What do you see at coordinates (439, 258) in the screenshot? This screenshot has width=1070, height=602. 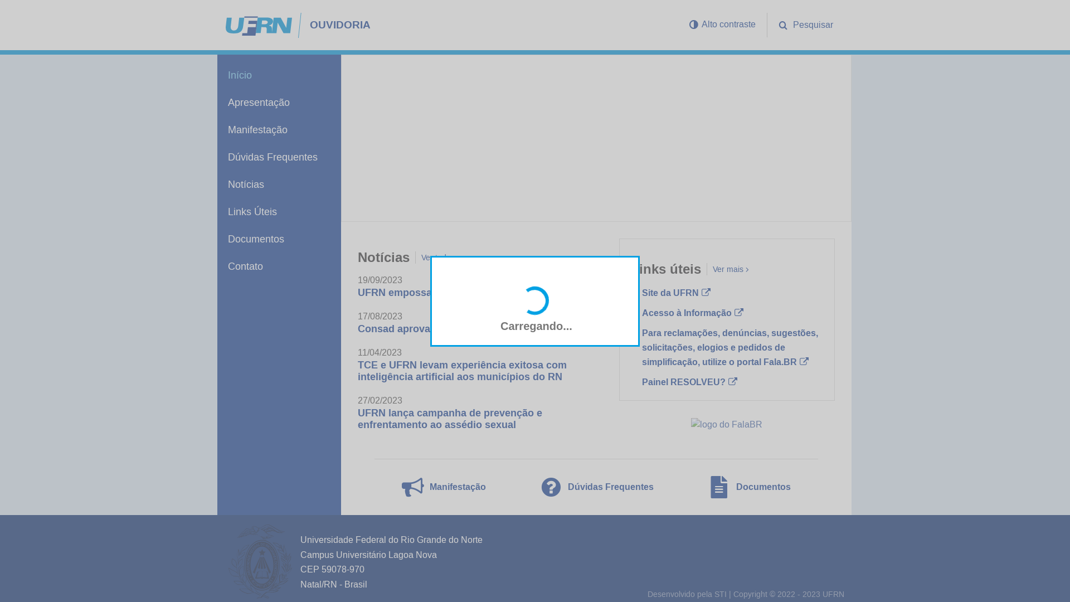 I see `Ver todas` at bounding box center [439, 258].